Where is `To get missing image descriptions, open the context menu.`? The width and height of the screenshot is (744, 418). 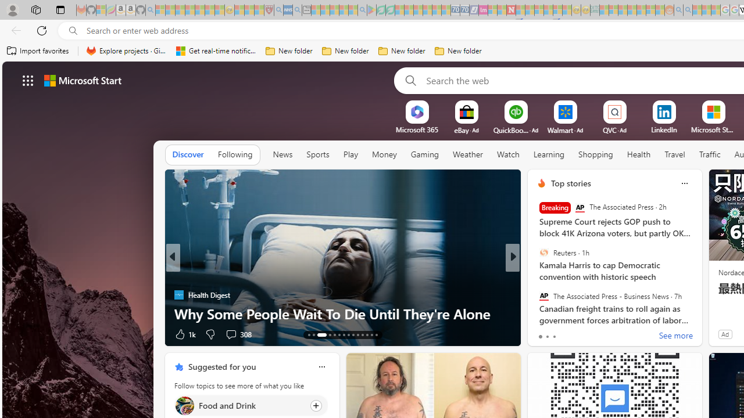 To get missing image descriptions, open the context menu. is located at coordinates (417, 111).